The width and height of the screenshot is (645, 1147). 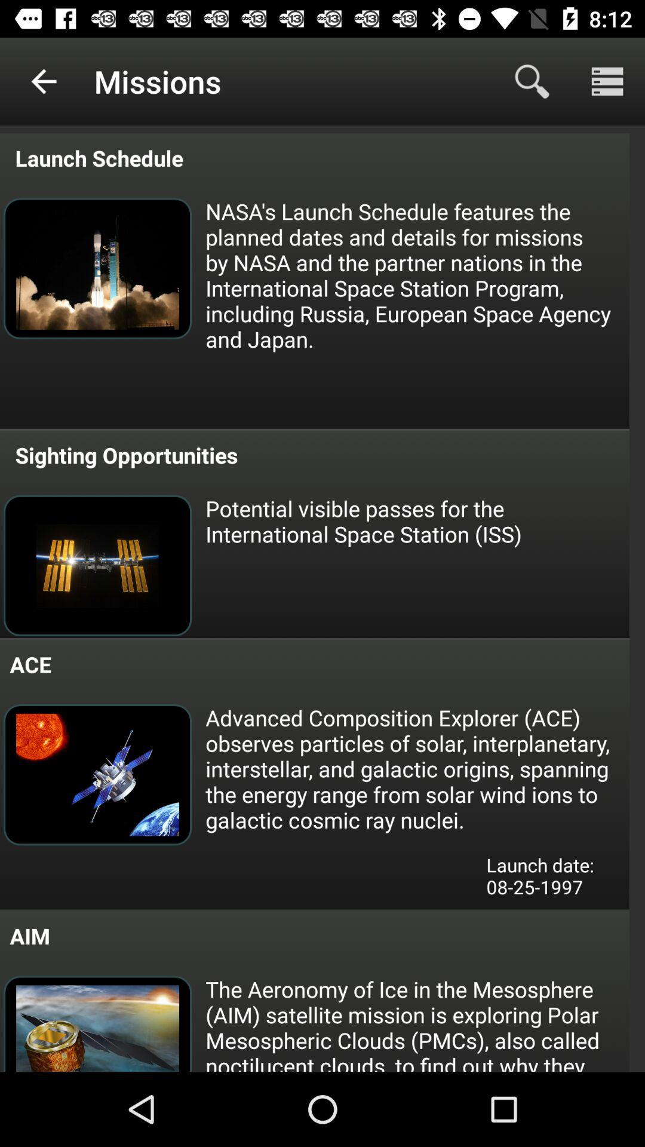 I want to click on launch the item next to missions icon, so click(x=44, y=81).